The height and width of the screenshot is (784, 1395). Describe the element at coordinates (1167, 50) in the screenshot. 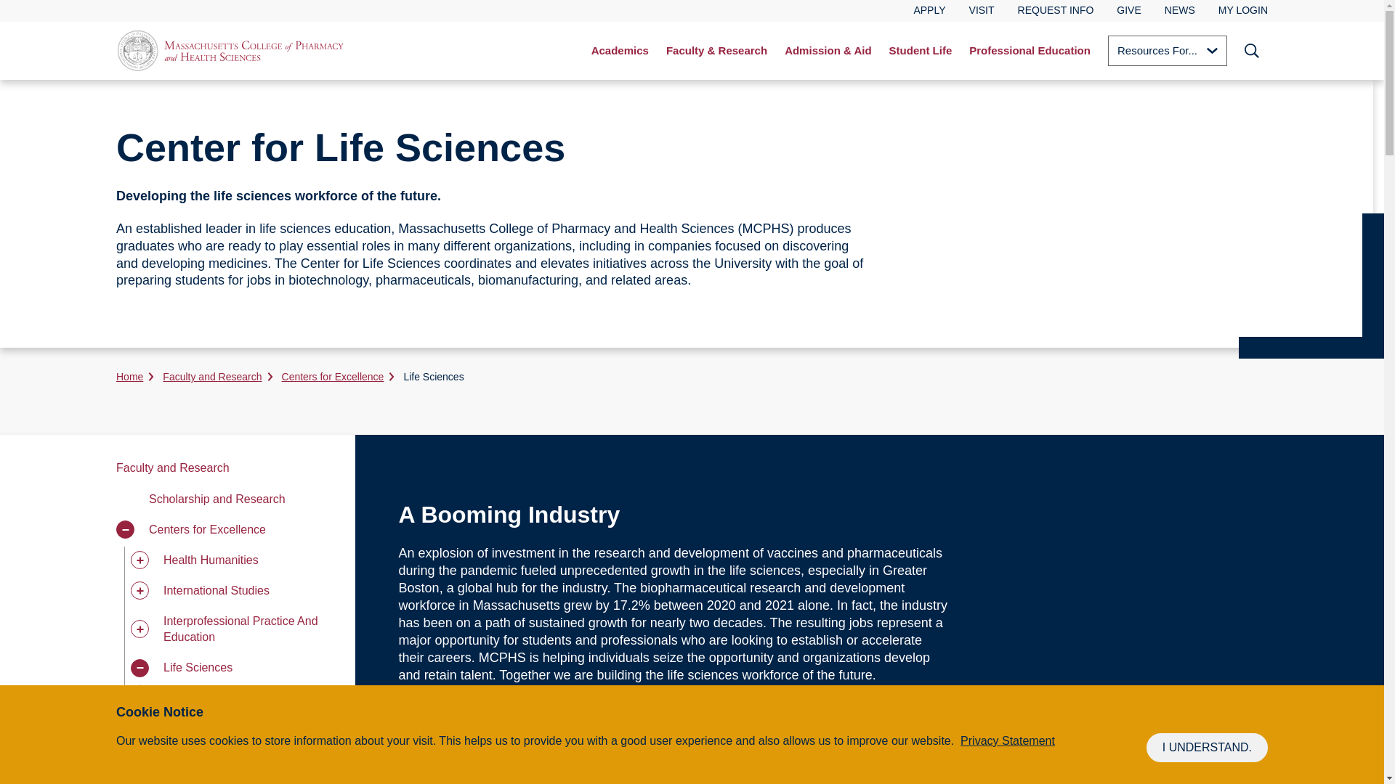

I see `Resources For...` at that location.